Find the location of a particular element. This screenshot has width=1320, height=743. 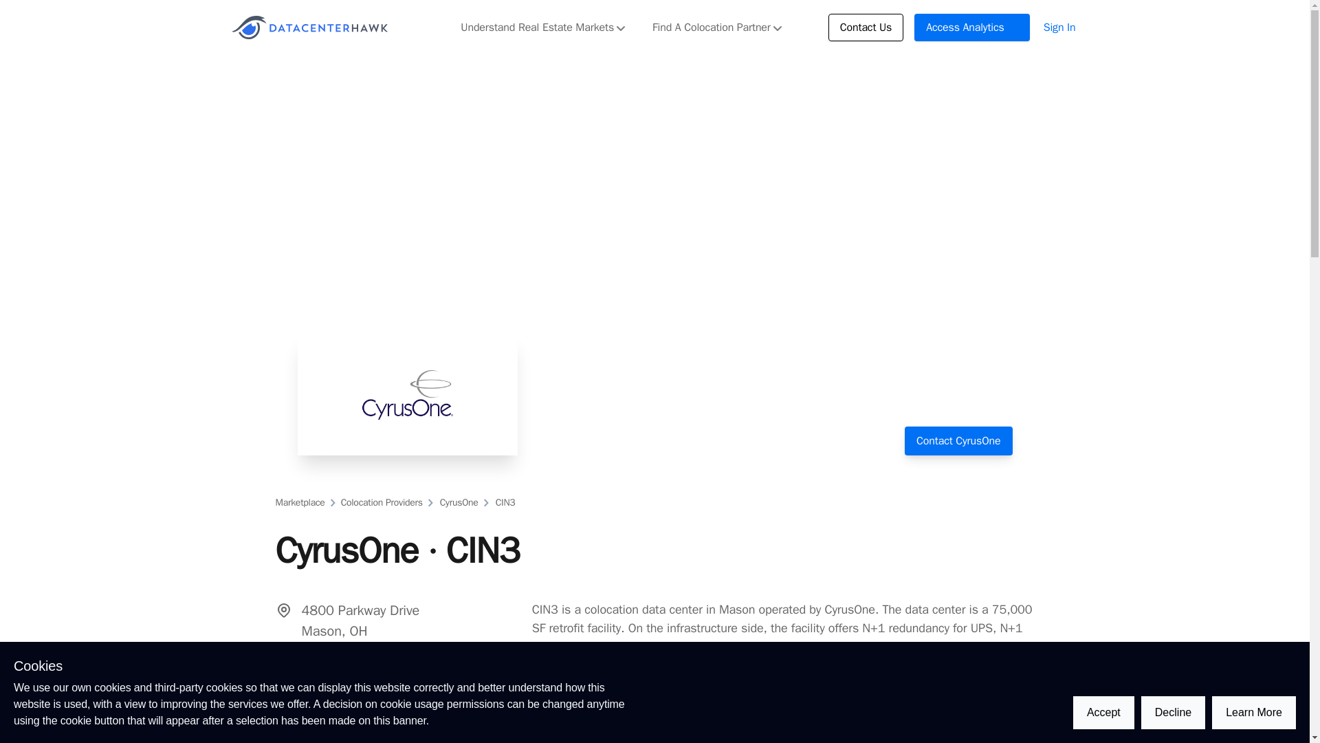

Find A Colocation Partner is located at coordinates (716, 28).